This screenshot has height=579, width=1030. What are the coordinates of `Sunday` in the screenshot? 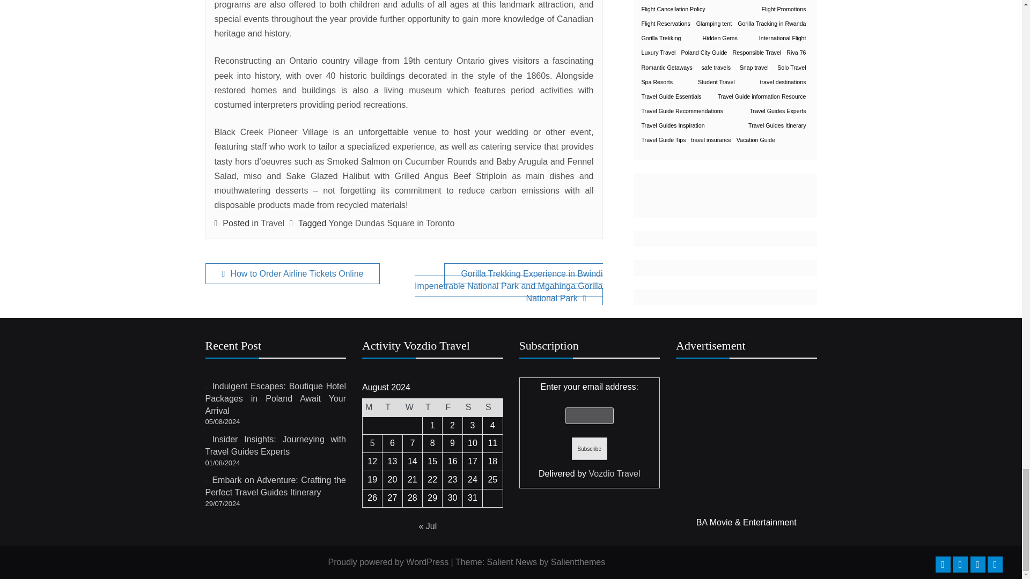 It's located at (492, 407).